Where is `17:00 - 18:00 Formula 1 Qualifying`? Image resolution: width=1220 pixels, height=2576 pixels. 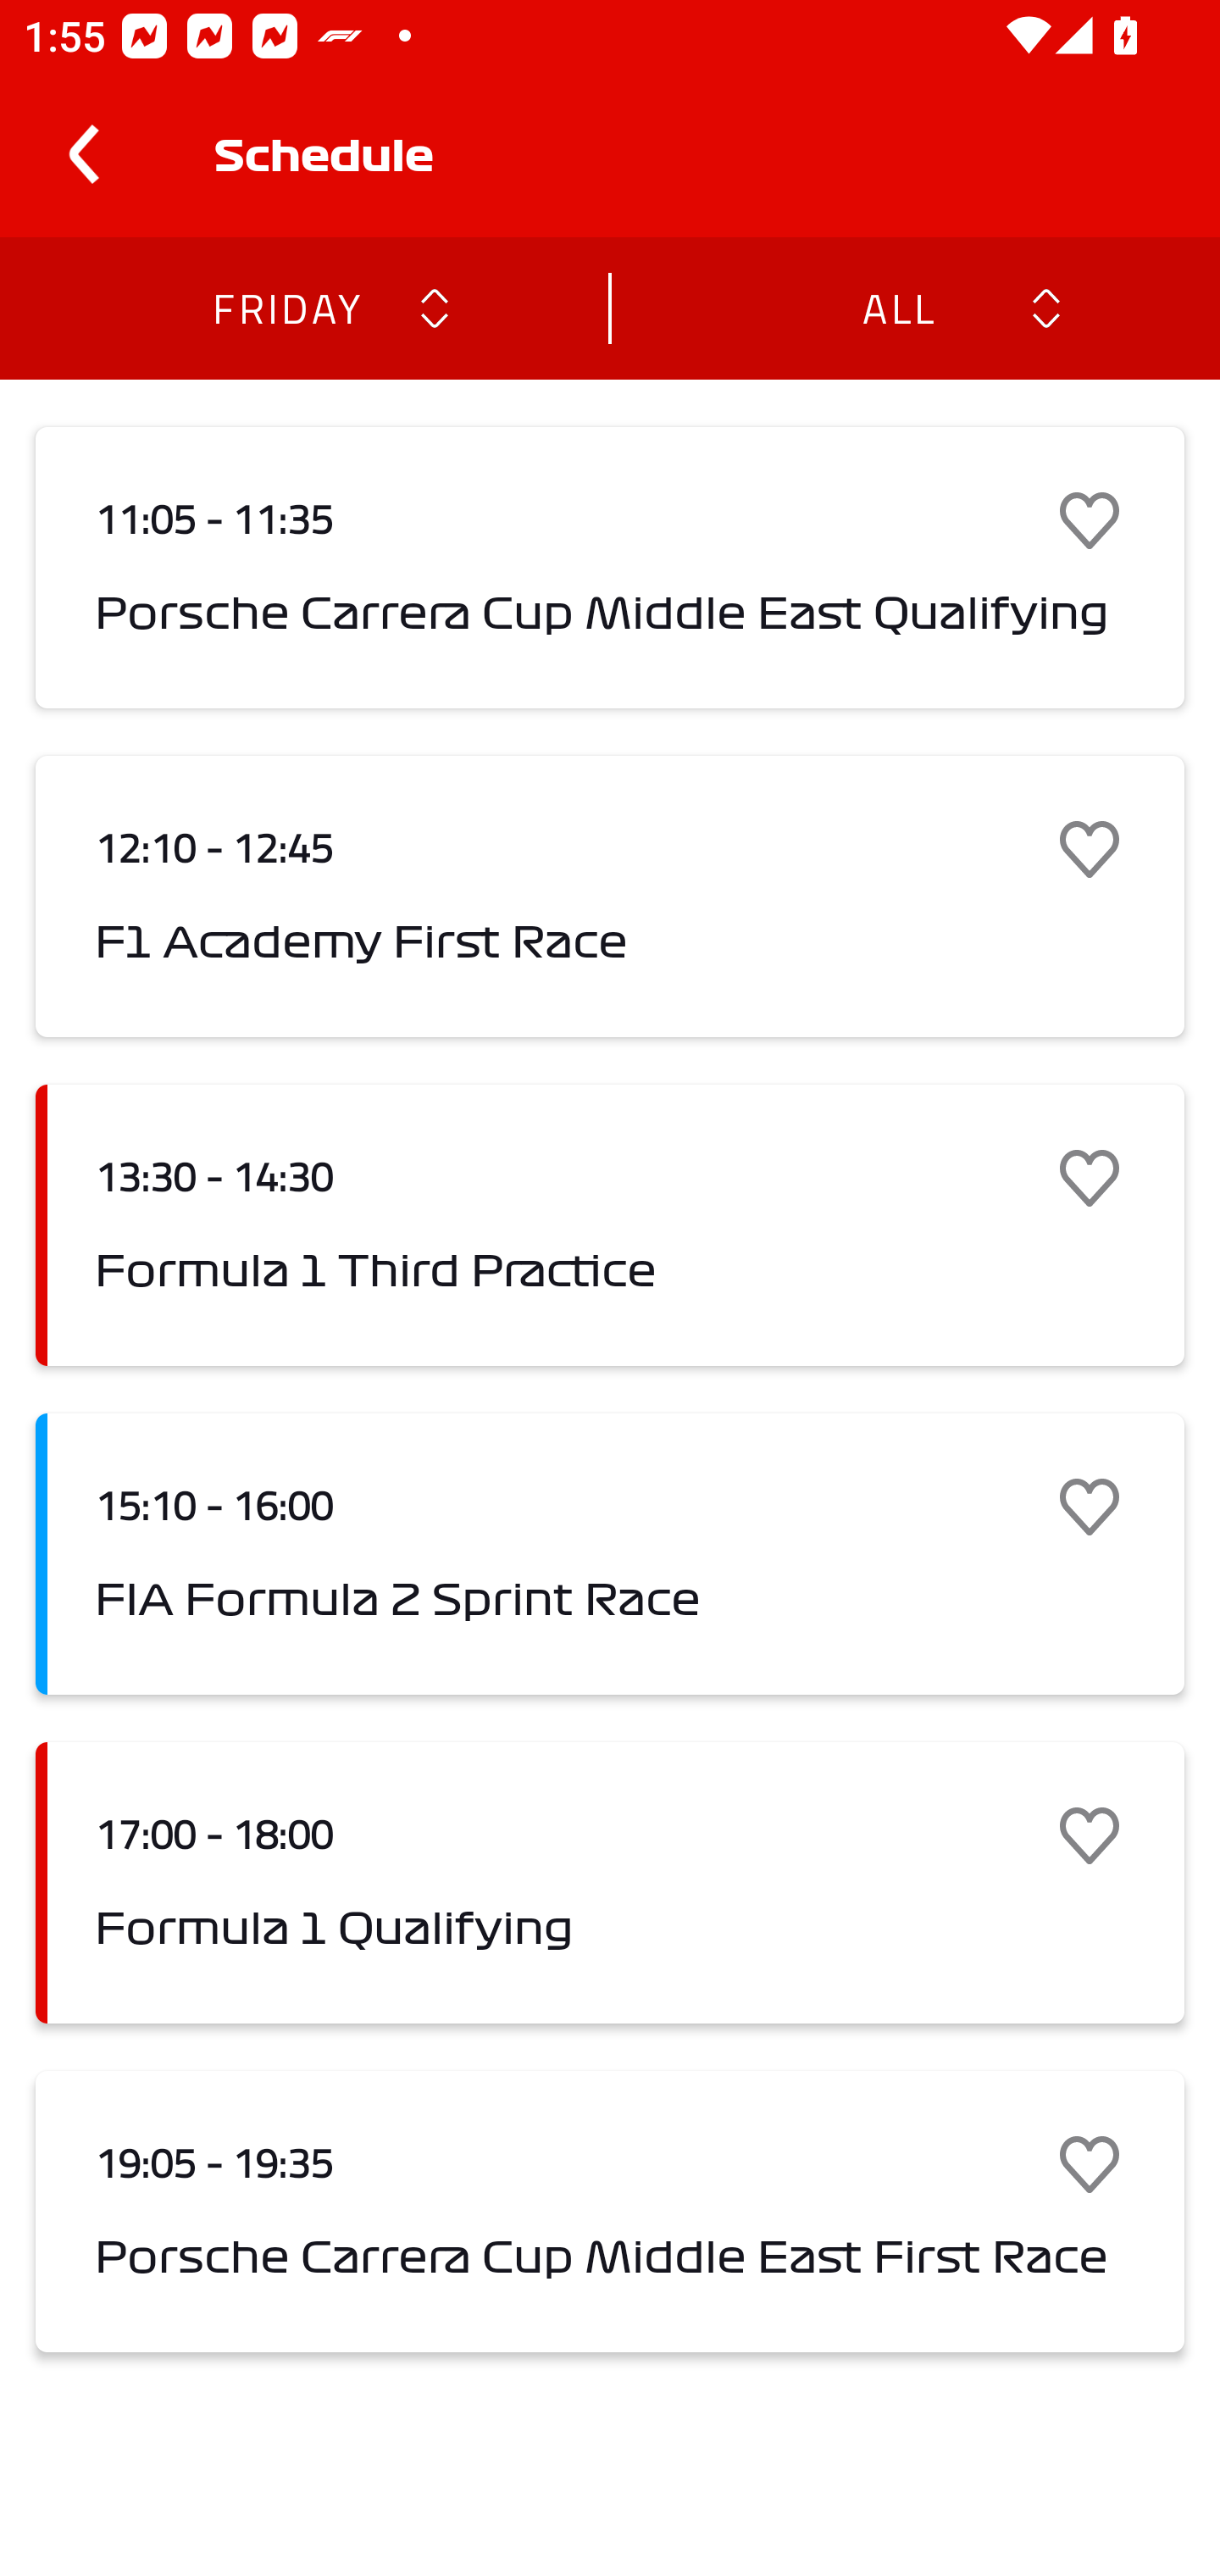 17:00 - 18:00 Formula 1 Qualifying is located at coordinates (610, 1883).